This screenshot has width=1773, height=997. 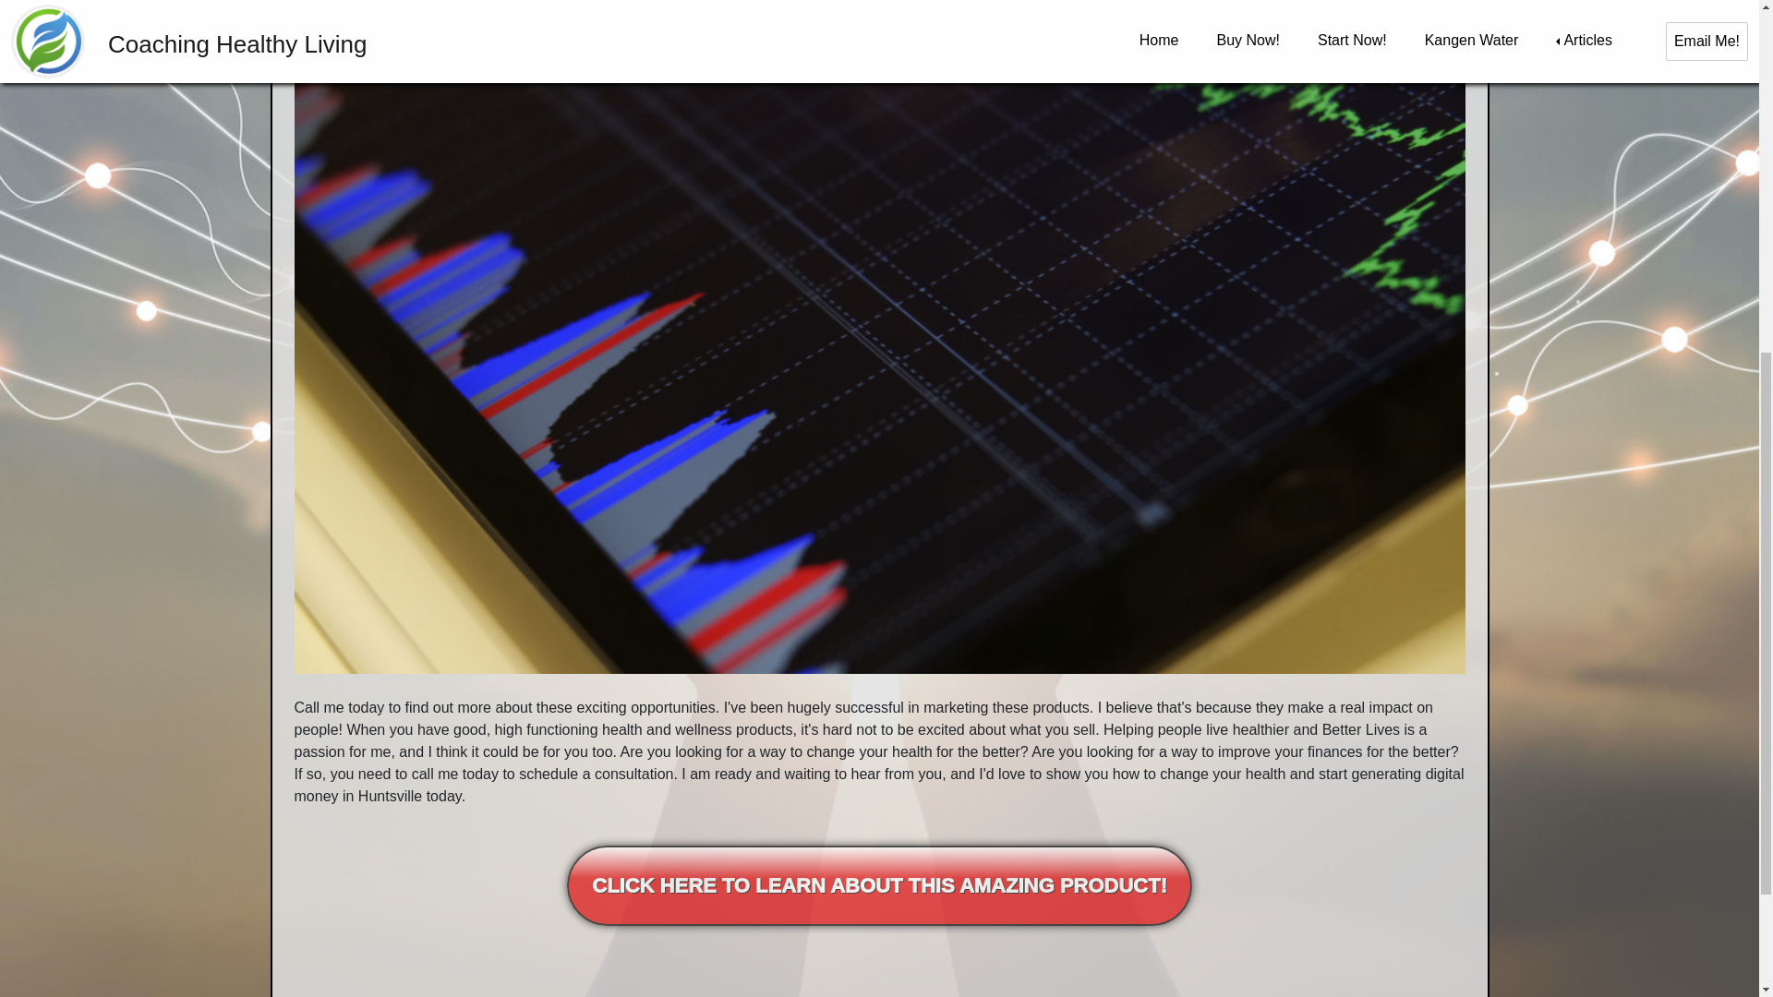 What do you see at coordinates (879, 884) in the screenshot?
I see `CLICK HERE TO LEARN ABOUT THIS AMAZING PRODUCT!` at bounding box center [879, 884].